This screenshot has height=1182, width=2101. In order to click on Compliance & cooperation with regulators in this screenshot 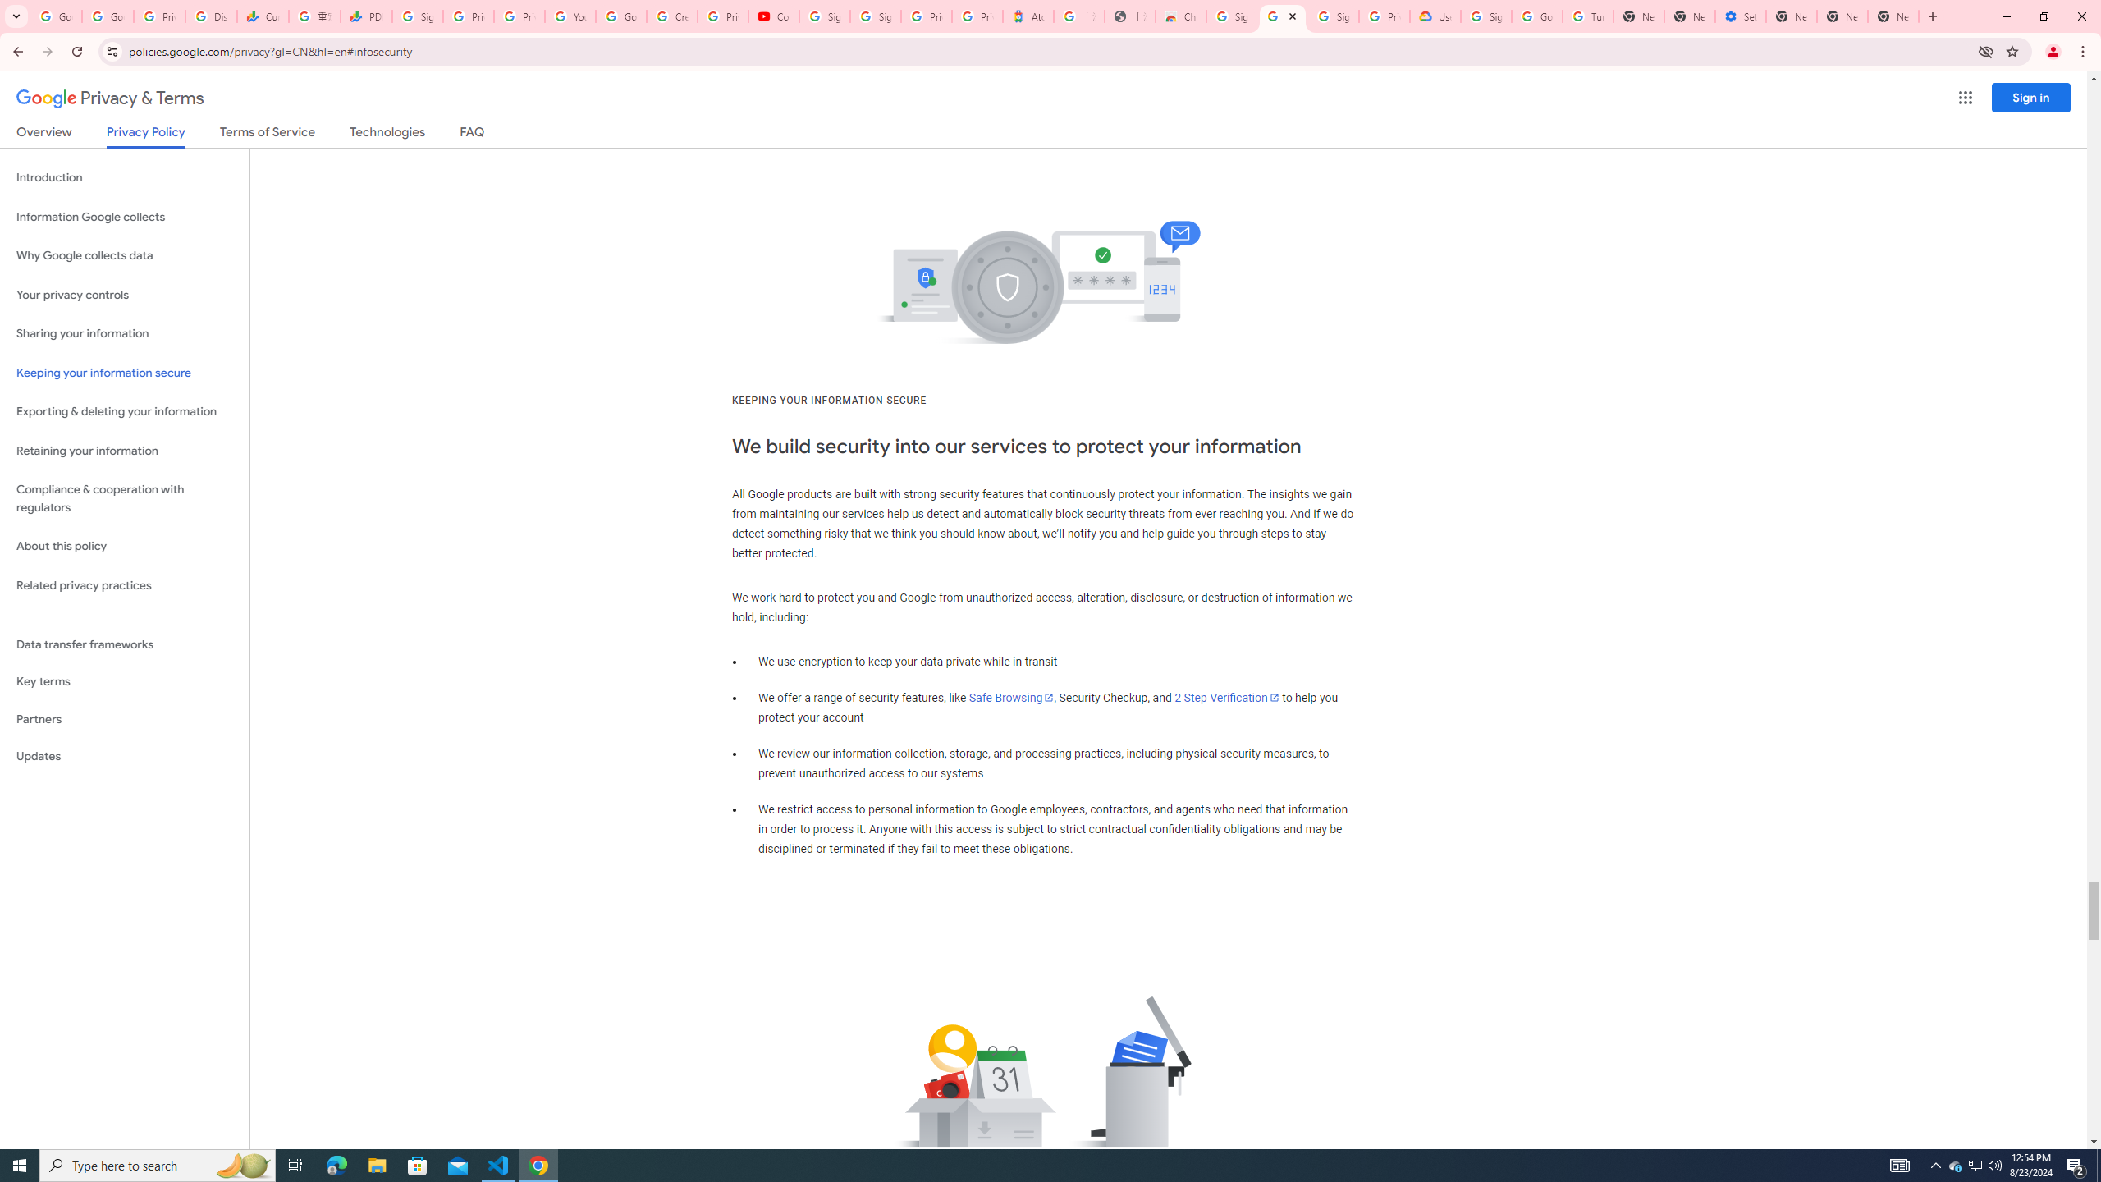, I will do `click(125, 499)`.